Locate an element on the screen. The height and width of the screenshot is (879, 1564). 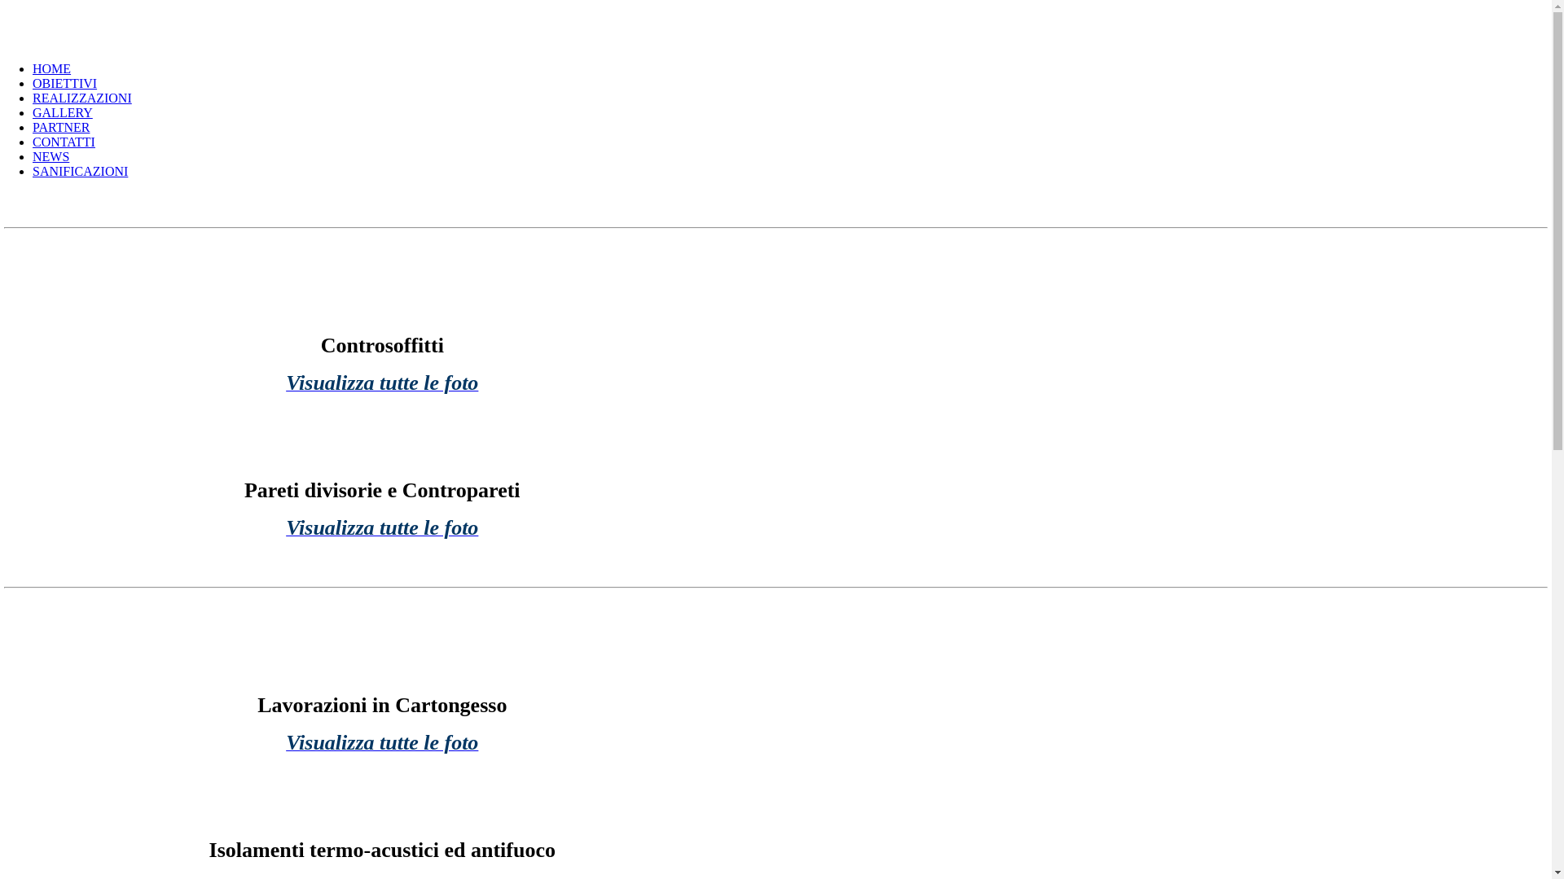
Visualizza tutte le foto is located at coordinates (382, 531).